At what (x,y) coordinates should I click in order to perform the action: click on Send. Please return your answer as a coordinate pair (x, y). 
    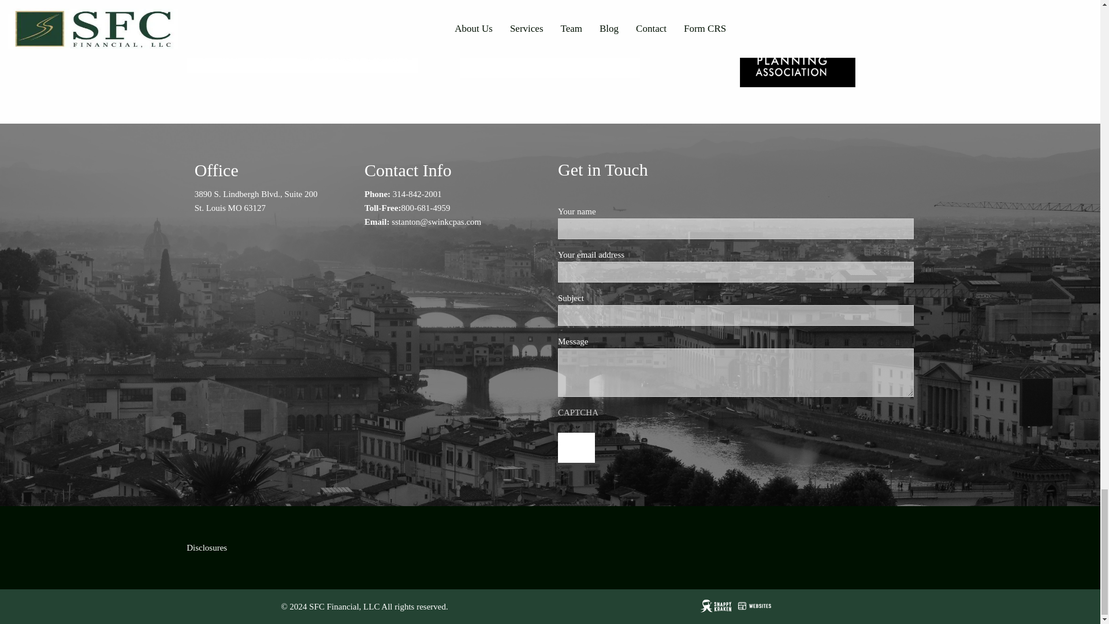
    Looking at the image, I should click on (576, 448).